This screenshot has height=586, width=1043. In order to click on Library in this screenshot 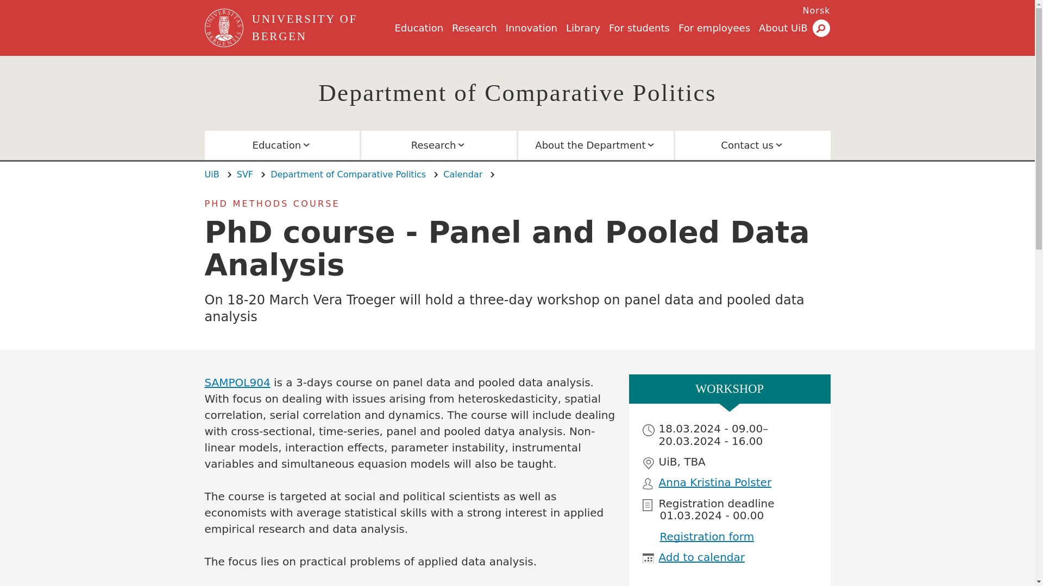, I will do `click(583, 28)`.